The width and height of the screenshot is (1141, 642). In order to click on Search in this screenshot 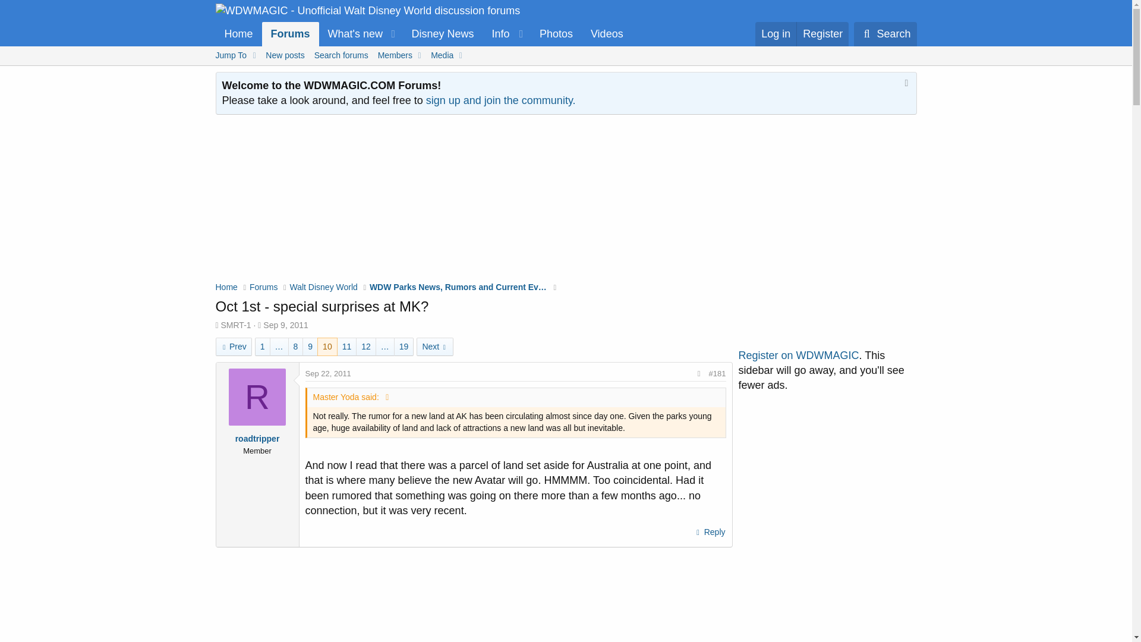, I will do `click(423, 33)`.